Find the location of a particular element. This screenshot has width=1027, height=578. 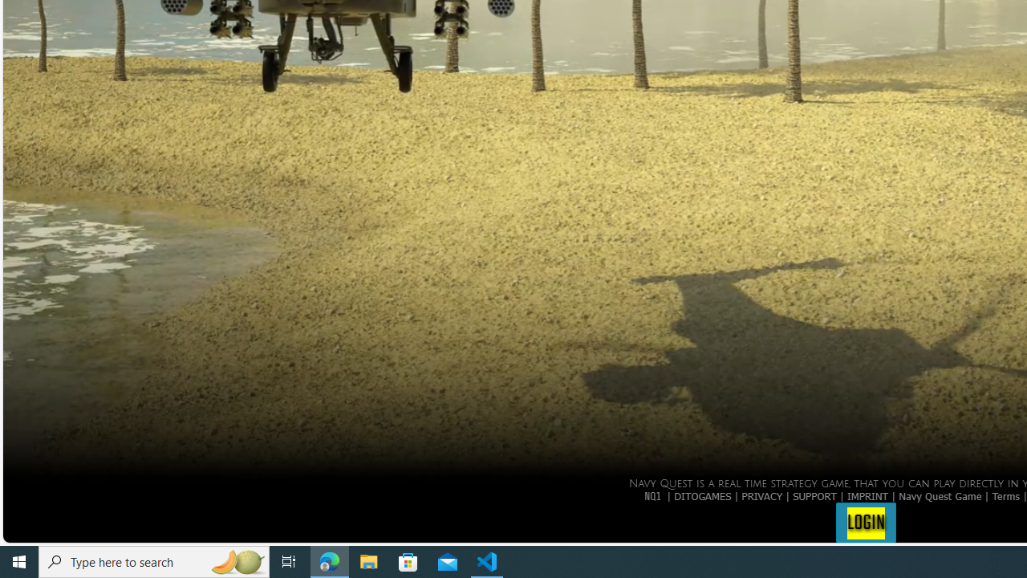

Type here to search is located at coordinates (154, 562).